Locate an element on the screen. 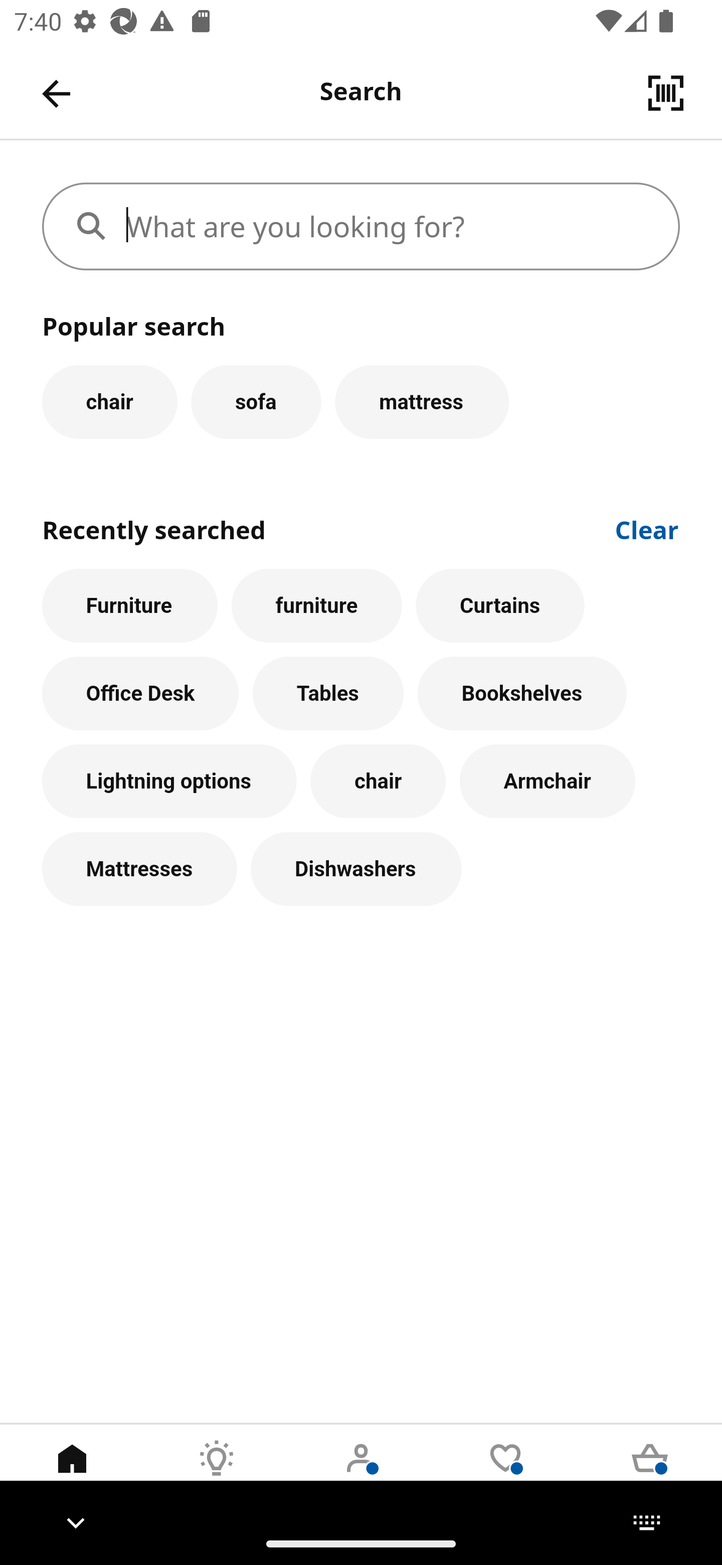 The width and height of the screenshot is (722, 1565). mattress is located at coordinates (422, 401).